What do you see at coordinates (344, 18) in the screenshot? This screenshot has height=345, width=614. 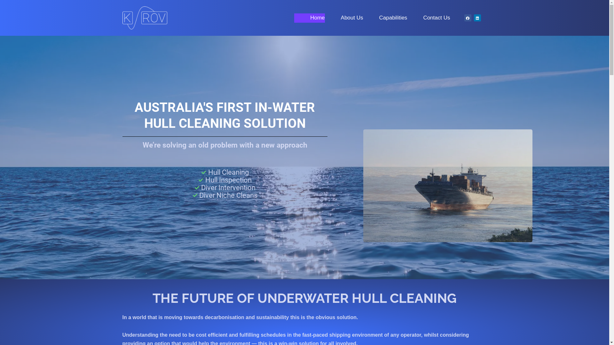 I see `About Us` at bounding box center [344, 18].